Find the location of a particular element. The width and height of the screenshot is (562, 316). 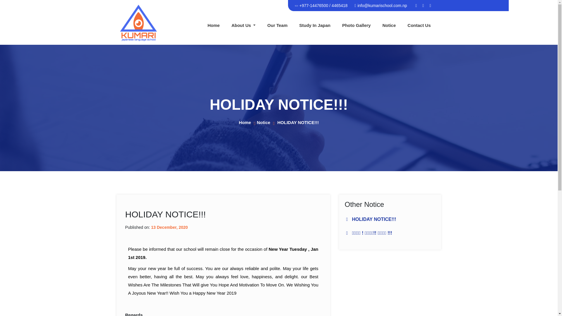

Home is located at coordinates (245, 122).